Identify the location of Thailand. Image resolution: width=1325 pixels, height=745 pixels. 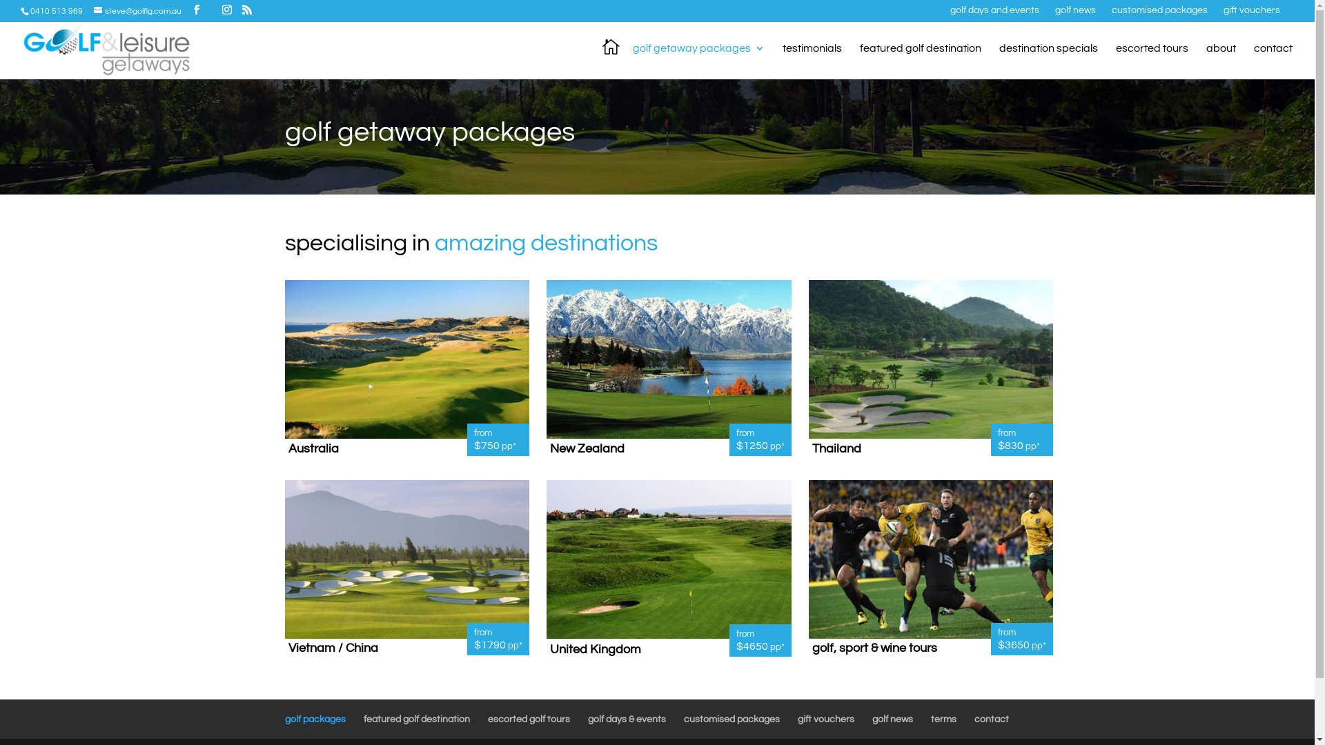
(836, 448).